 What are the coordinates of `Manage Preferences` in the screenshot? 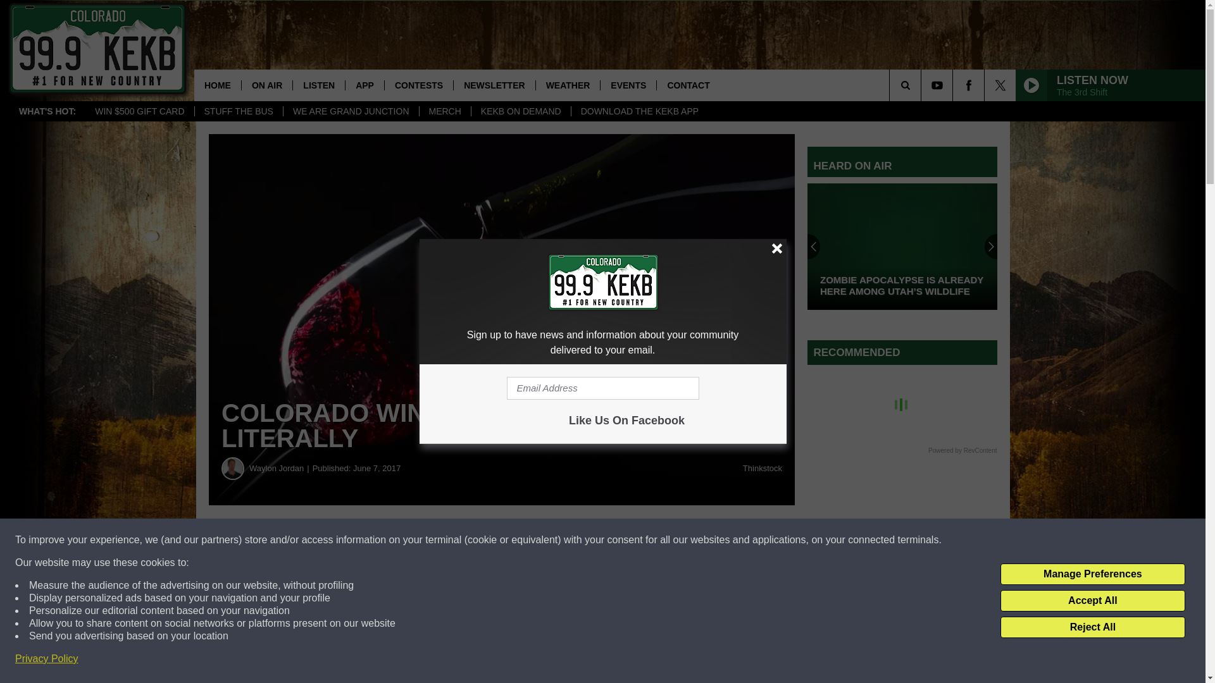 It's located at (1092, 574).